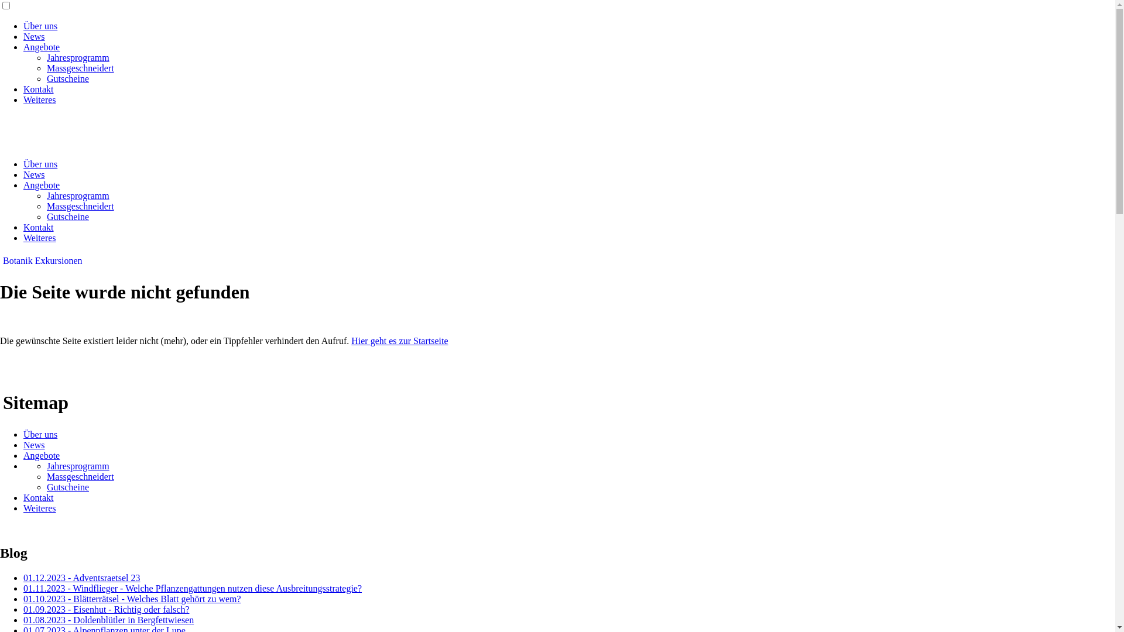  Describe the element at coordinates (81, 476) in the screenshot. I see `Massgeschneidert` at that location.